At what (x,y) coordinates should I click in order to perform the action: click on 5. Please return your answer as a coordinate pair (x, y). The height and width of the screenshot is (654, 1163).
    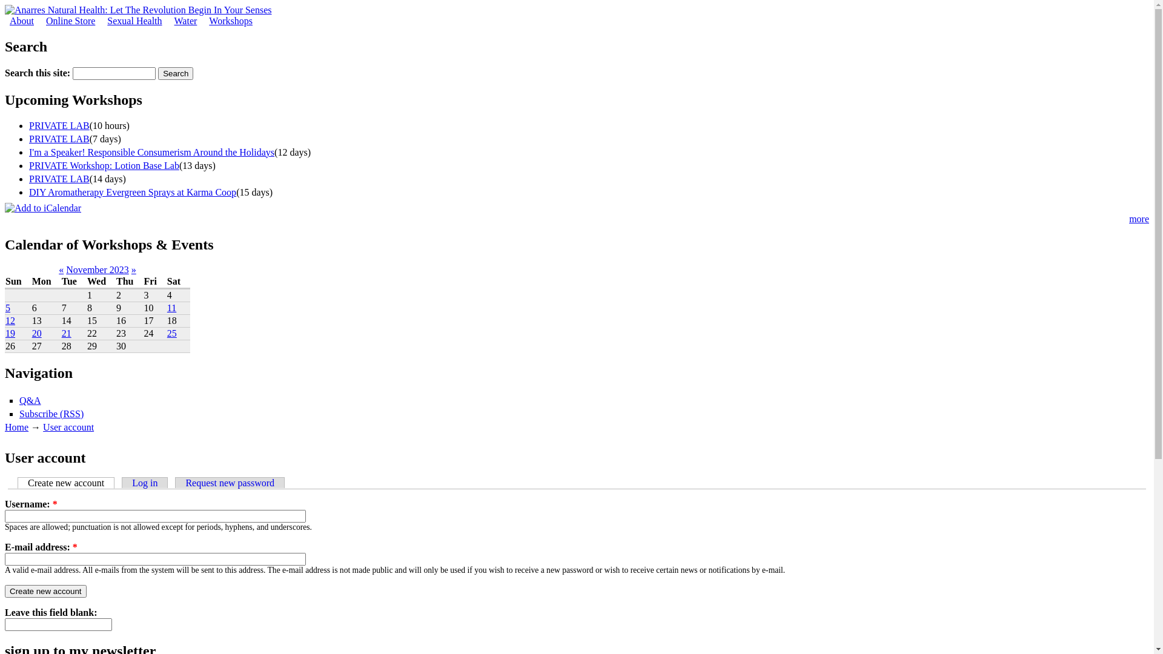
    Looking at the image, I should click on (8, 308).